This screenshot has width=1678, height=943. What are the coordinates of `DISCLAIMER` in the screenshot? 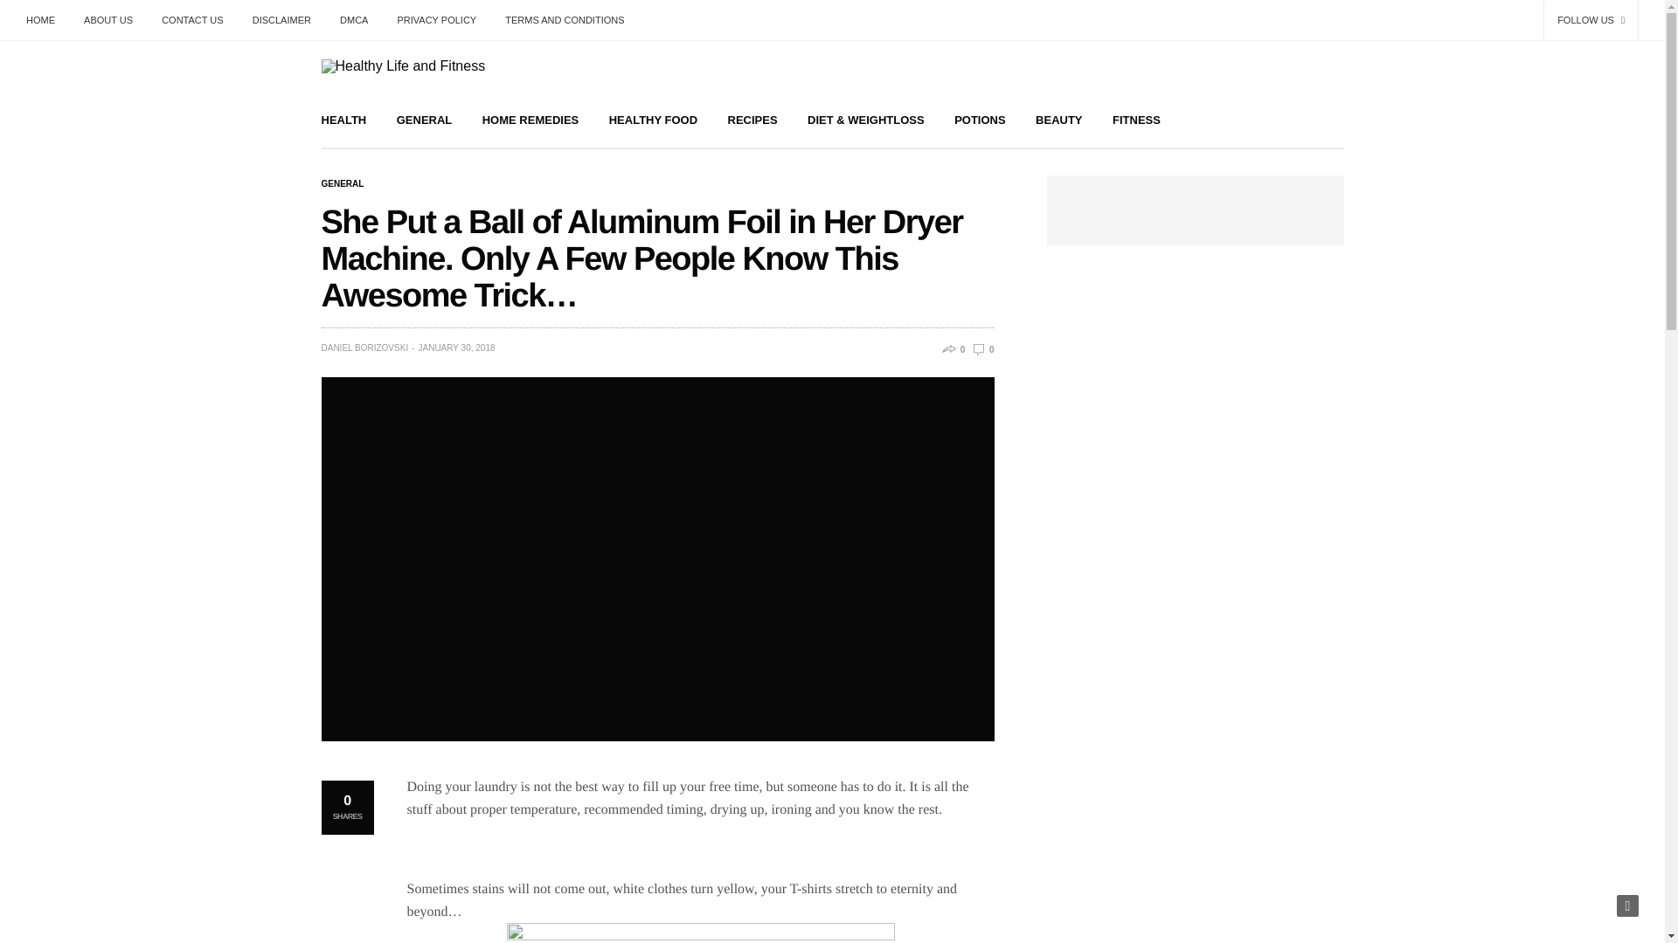 It's located at (281, 20).